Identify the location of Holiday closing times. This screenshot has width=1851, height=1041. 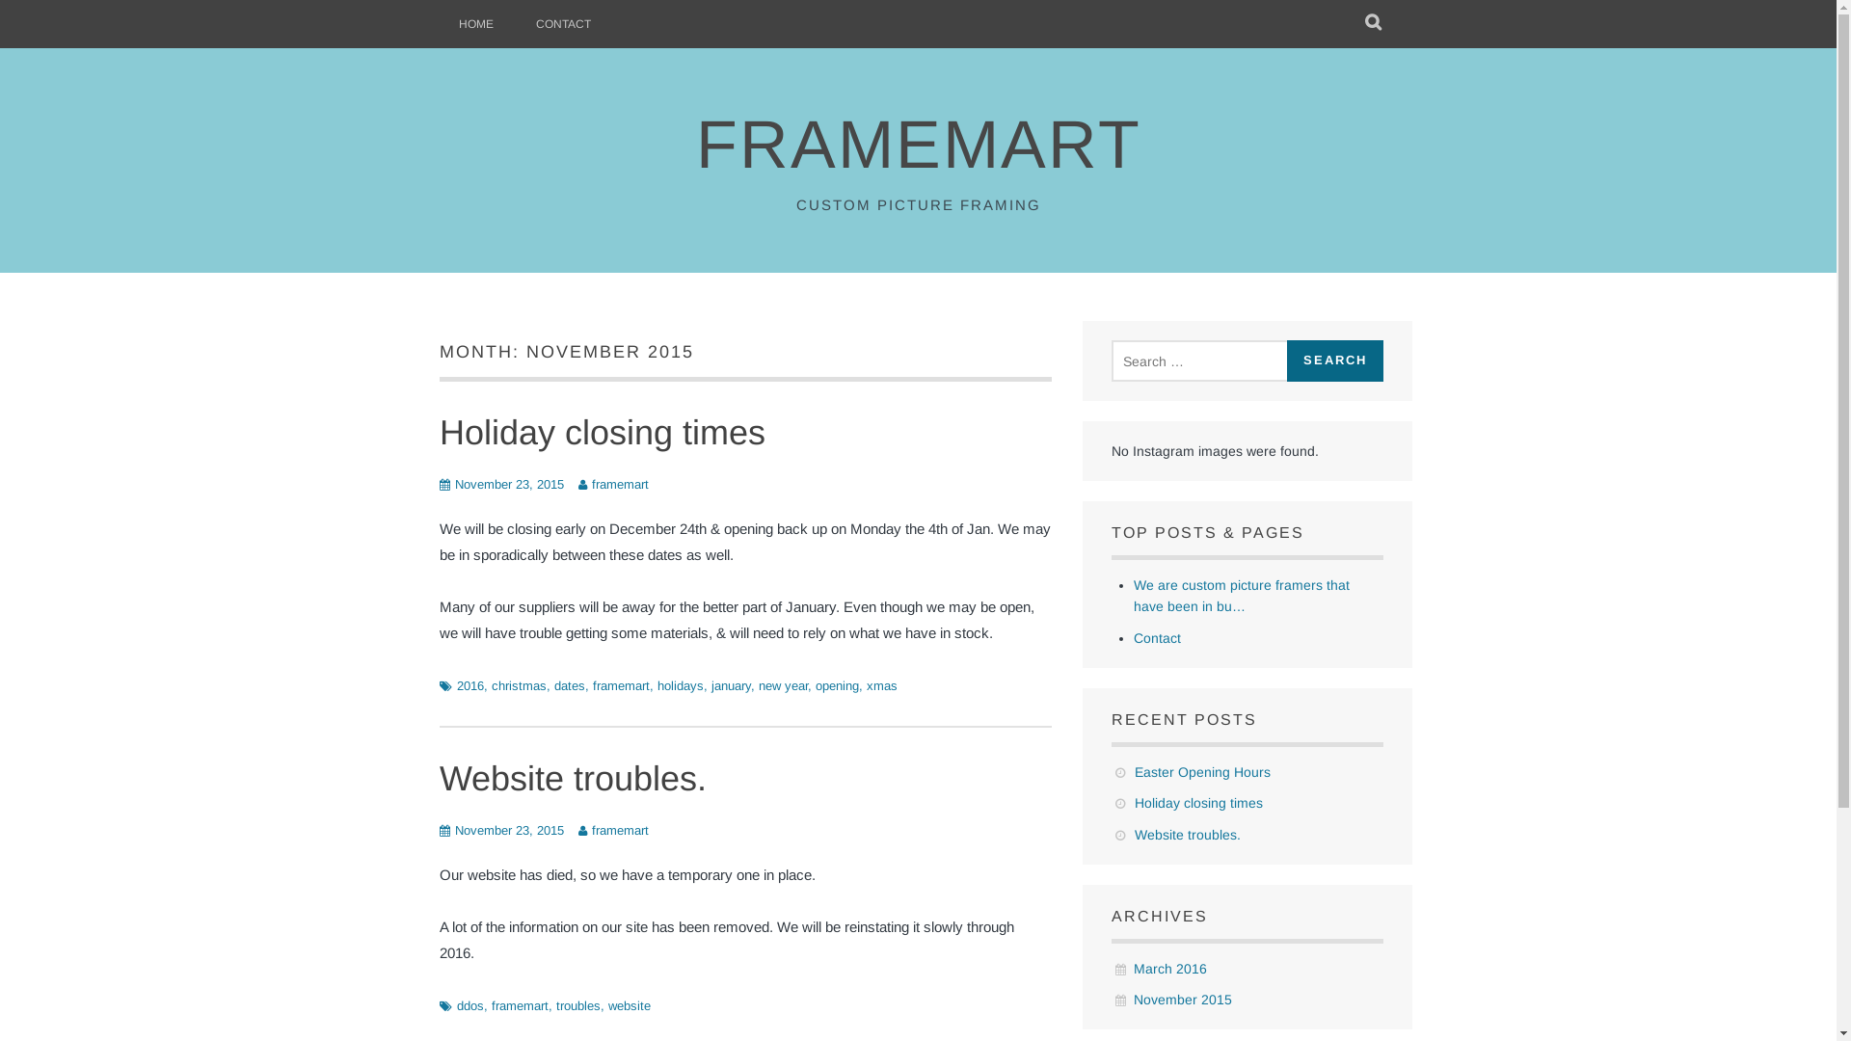
(1199, 803).